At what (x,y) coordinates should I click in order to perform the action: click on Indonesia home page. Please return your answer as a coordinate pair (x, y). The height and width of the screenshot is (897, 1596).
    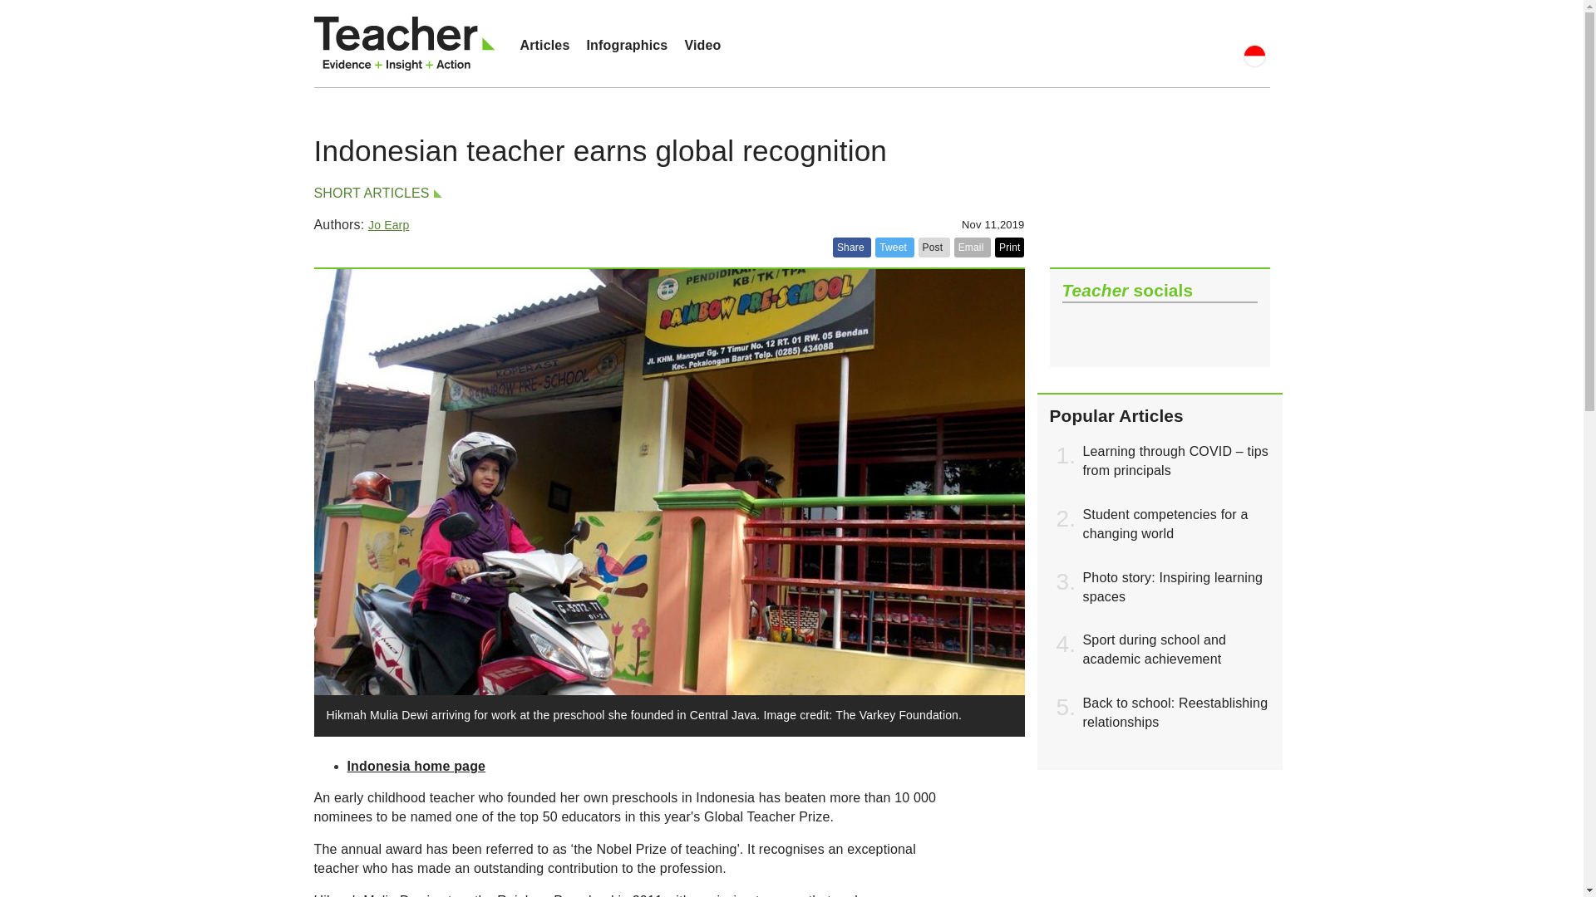
    Looking at the image, I should click on (417, 766).